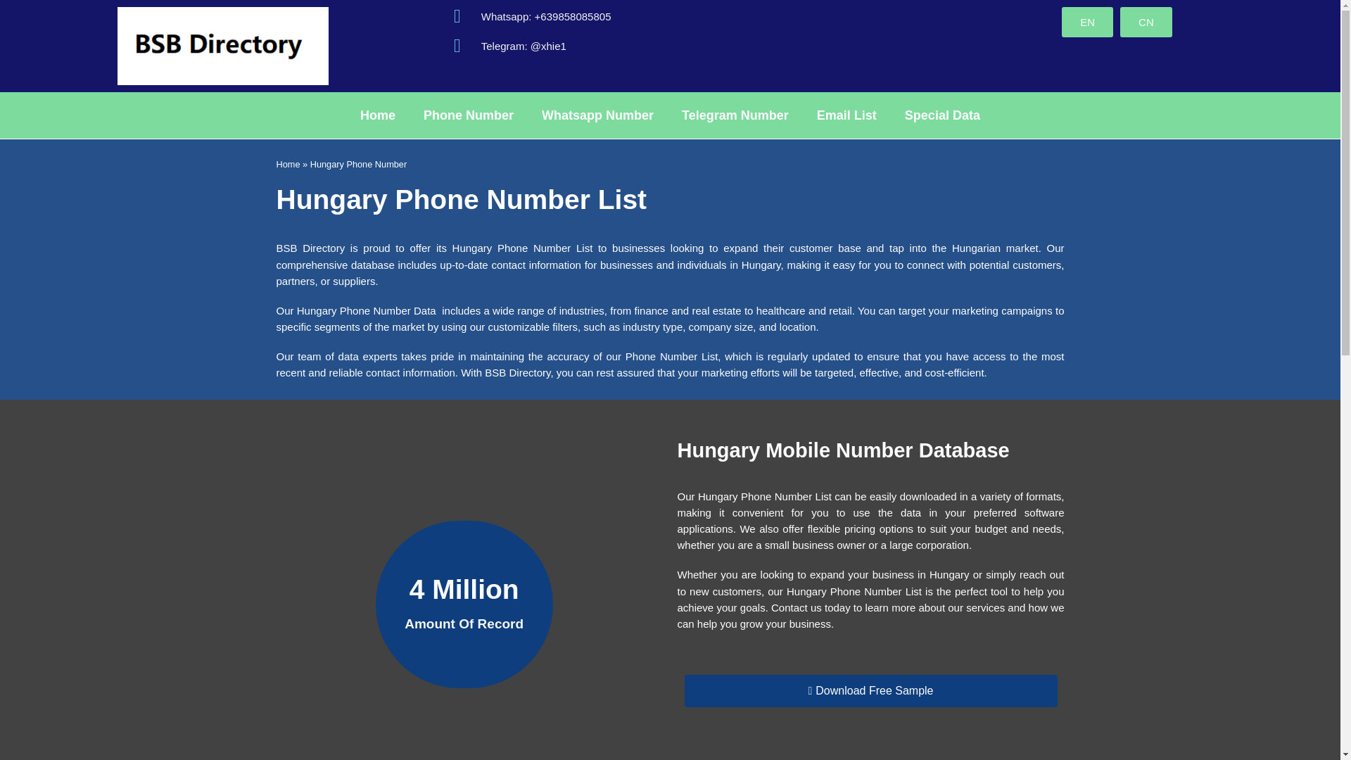 The height and width of the screenshot is (760, 1351). Describe the element at coordinates (870, 691) in the screenshot. I see `Download Free Sample` at that location.